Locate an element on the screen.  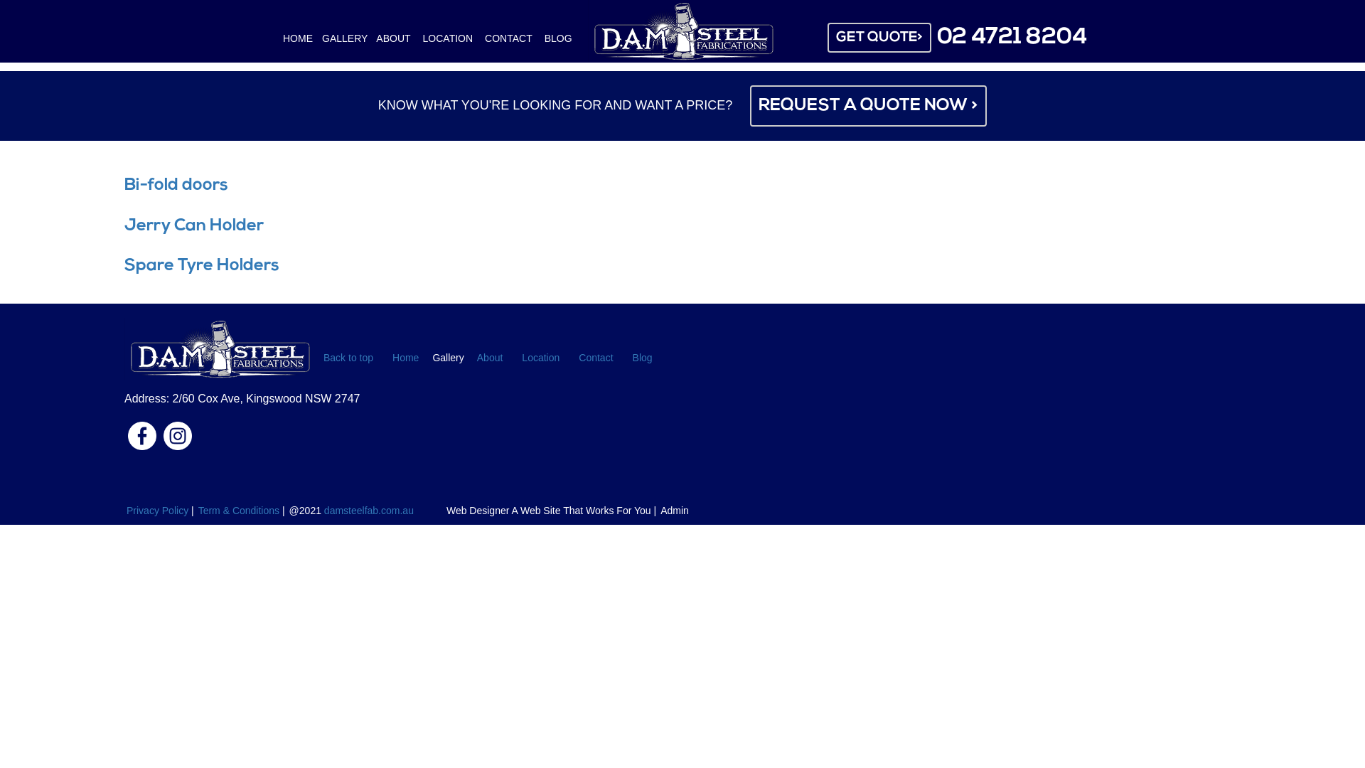
damsteelfab.com.au is located at coordinates (369, 511).